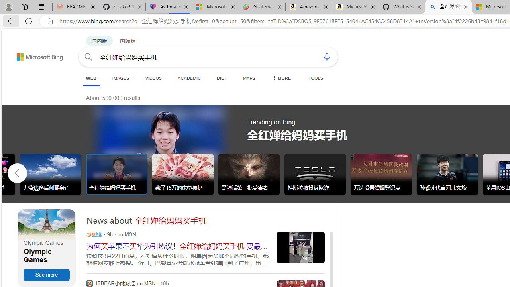 Image resolution: width=510 pixels, height=287 pixels. Describe the element at coordinates (88, 57) in the screenshot. I see `Search button` at that location.